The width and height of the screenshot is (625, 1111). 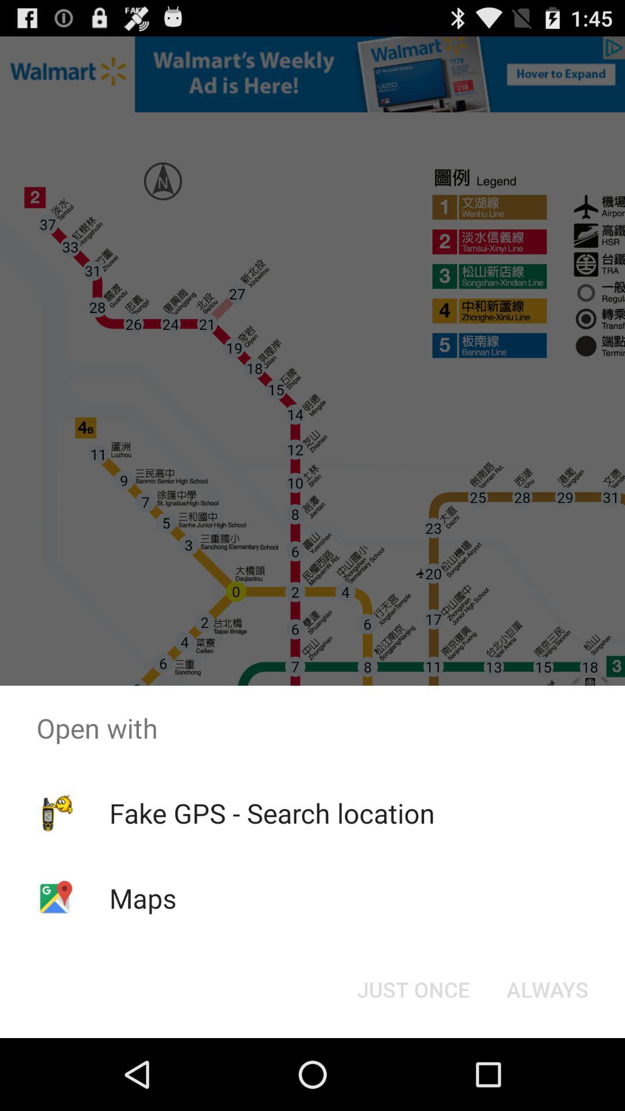 I want to click on tap maps, so click(x=142, y=898).